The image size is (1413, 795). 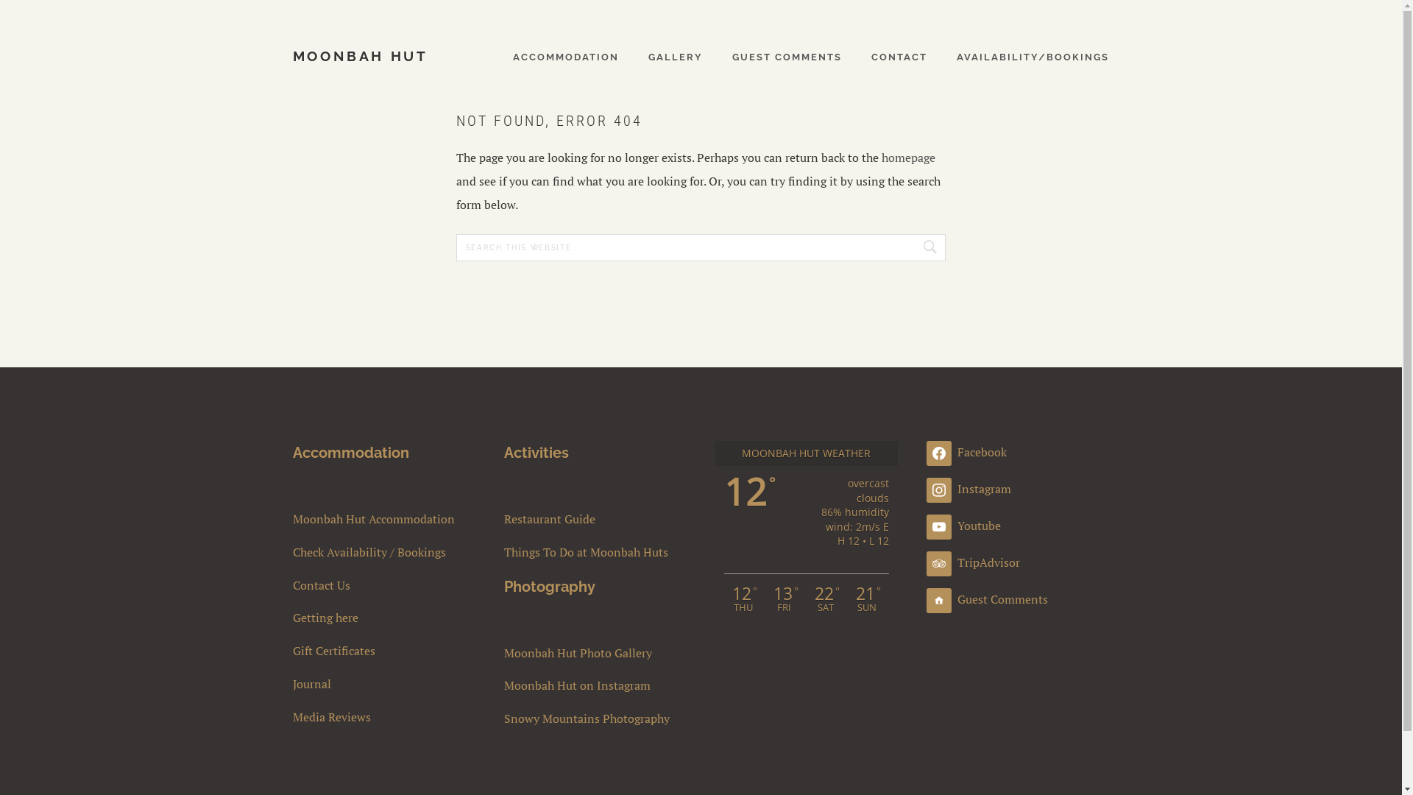 I want to click on TripAdvisor, so click(x=973, y=562).